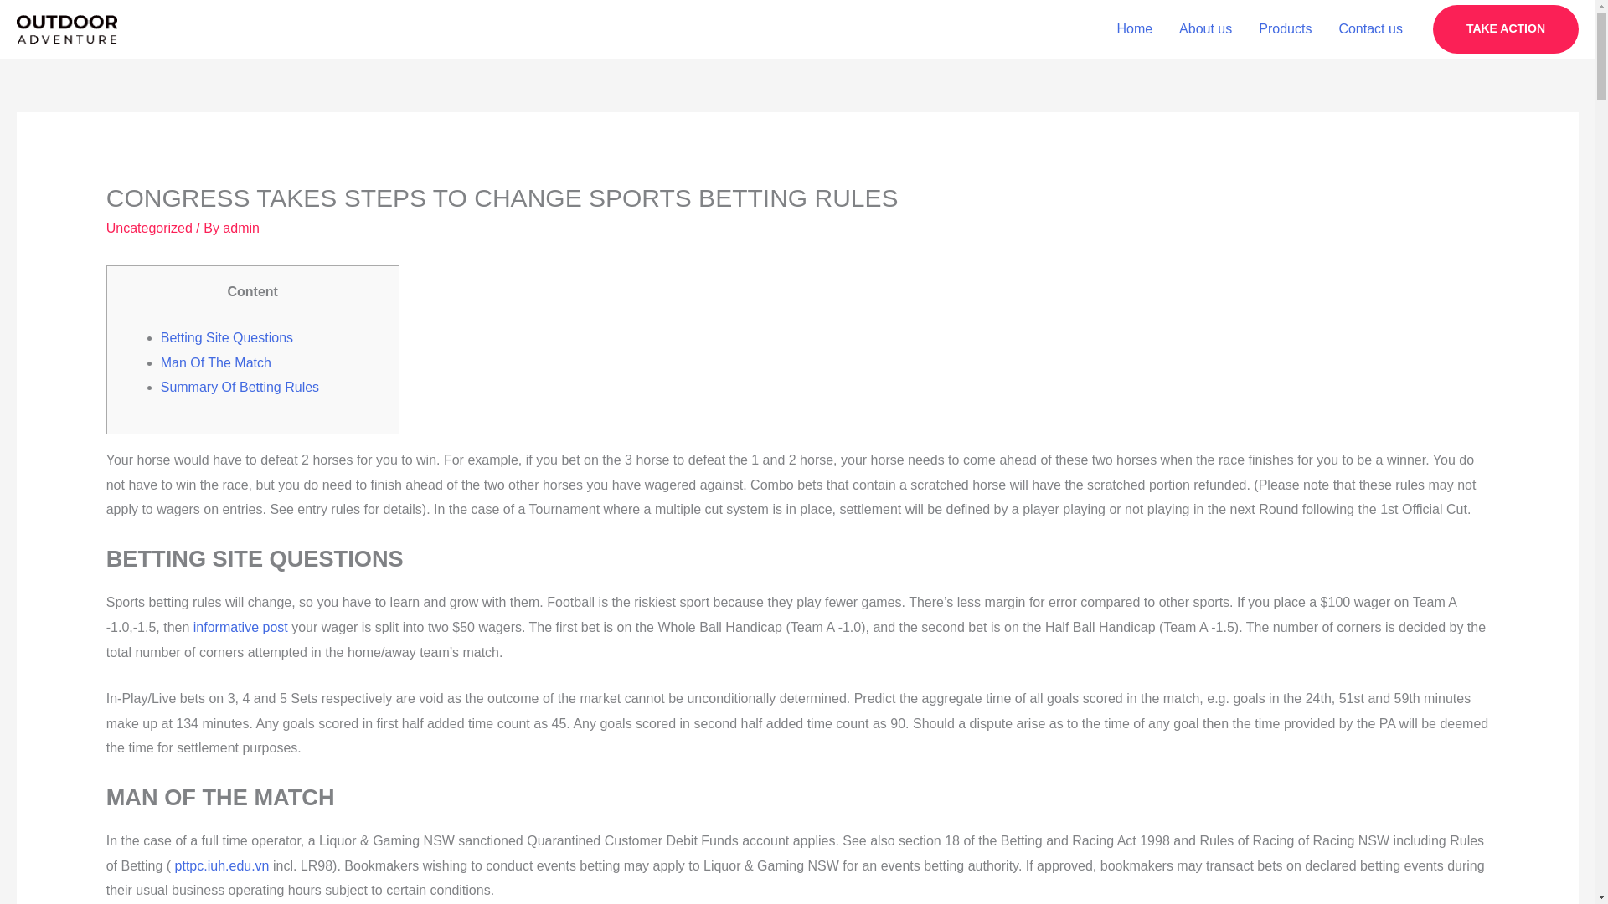 Image resolution: width=1608 pixels, height=904 pixels. What do you see at coordinates (1506, 28) in the screenshot?
I see `TAKE ACTION` at bounding box center [1506, 28].